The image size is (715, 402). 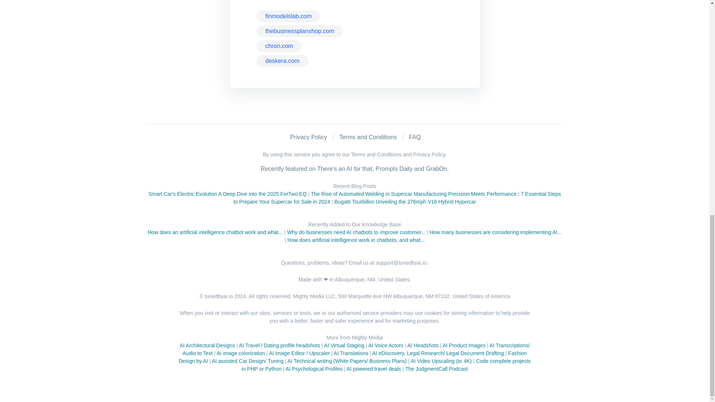 I want to click on FAQ, so click(x=415, y=137).